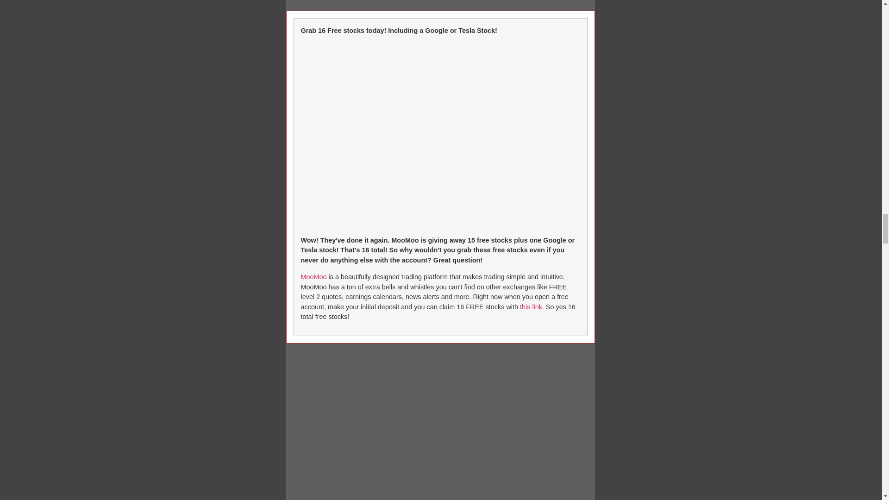 The width and height of the screenshot is (889, 500). Describe the element at coordinates (314, 276) in the screenshot. I see `MooMoo` at that location.